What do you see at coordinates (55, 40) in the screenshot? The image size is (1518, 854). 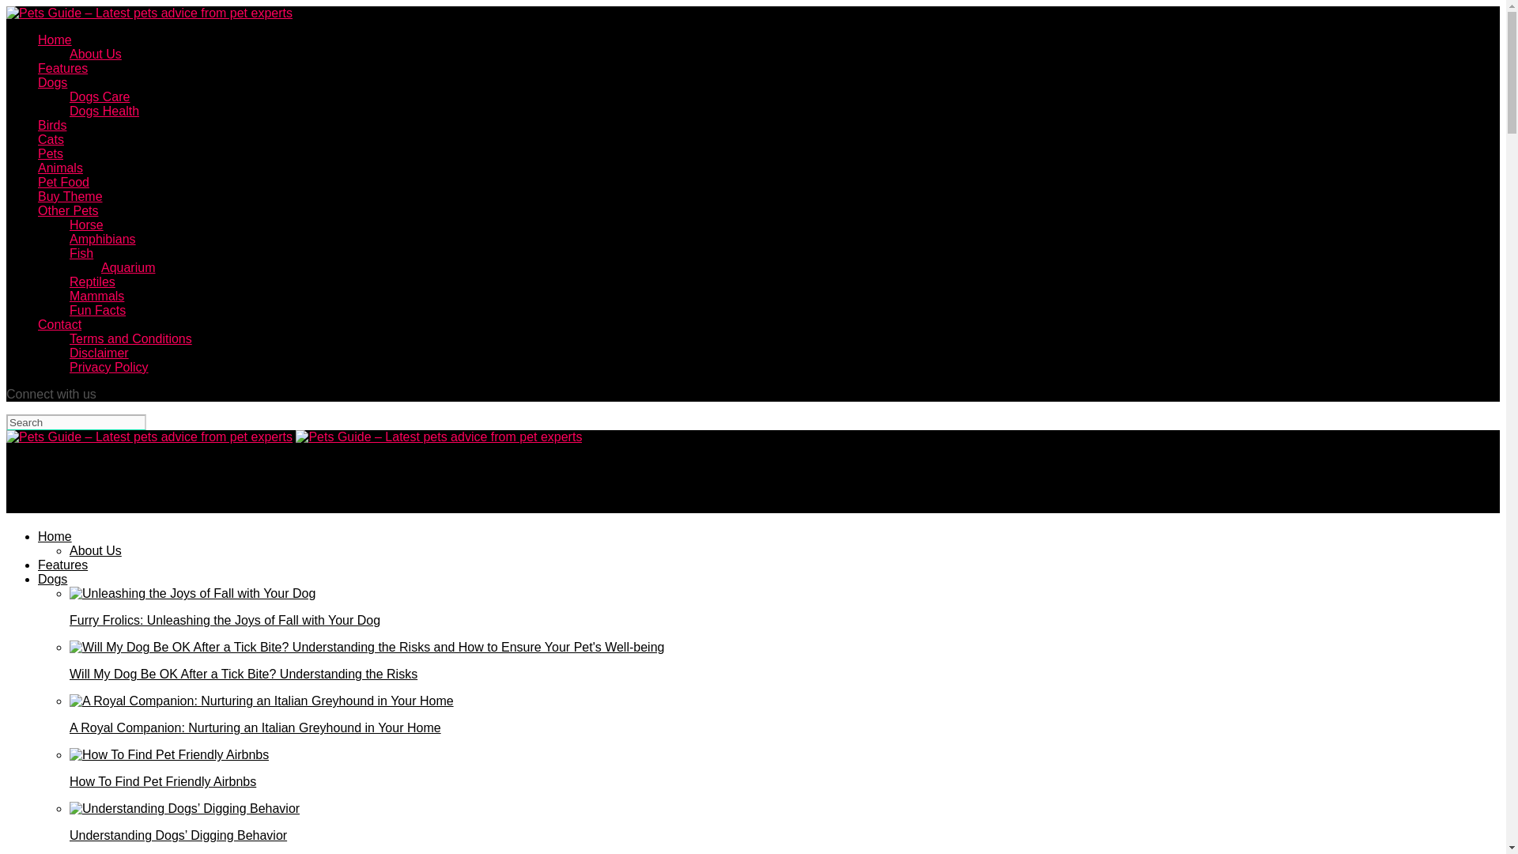 I see `Home` at bounding box center [55, 40].